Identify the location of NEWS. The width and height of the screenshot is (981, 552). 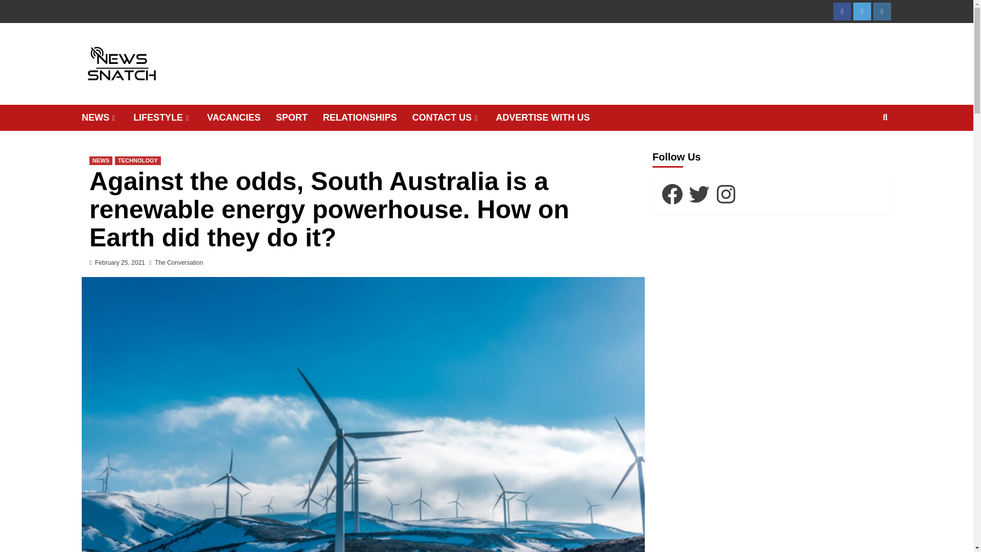
(107, 118).